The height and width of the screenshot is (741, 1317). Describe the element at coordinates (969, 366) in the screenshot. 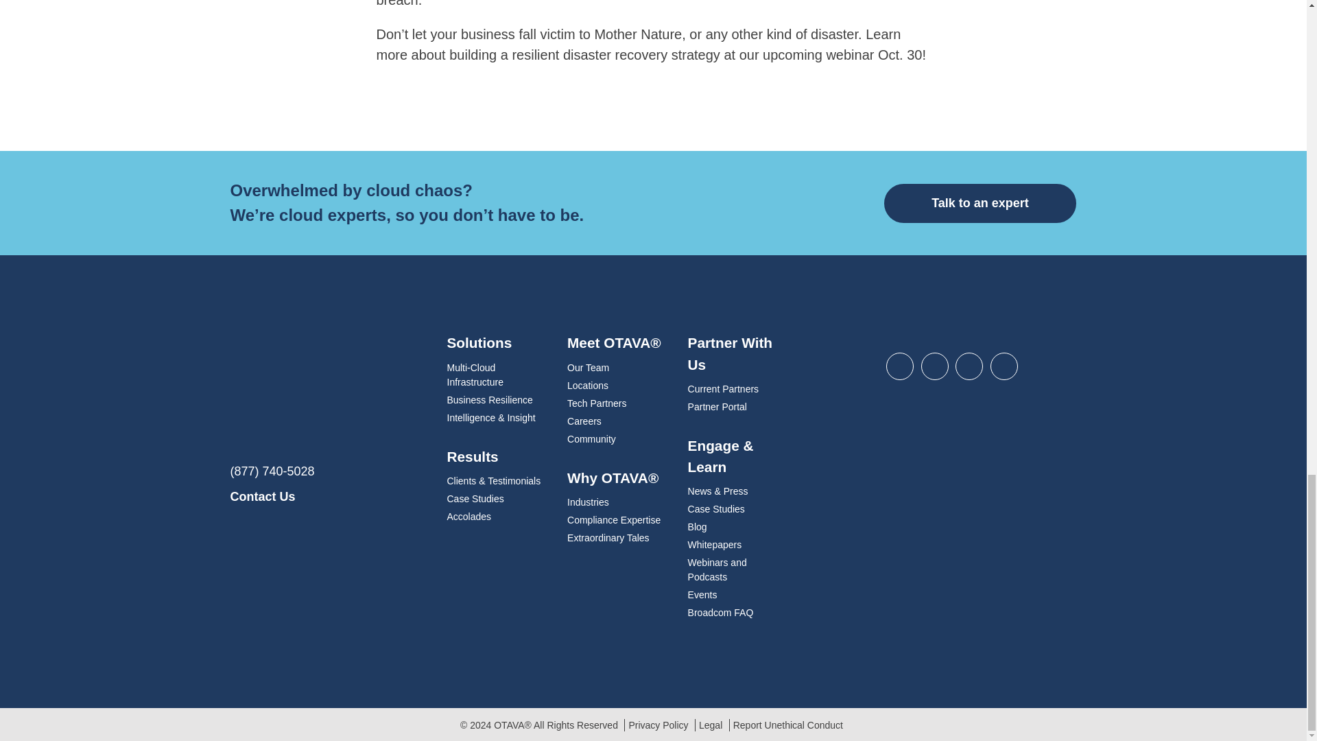

I see `youtube icon` at that location.